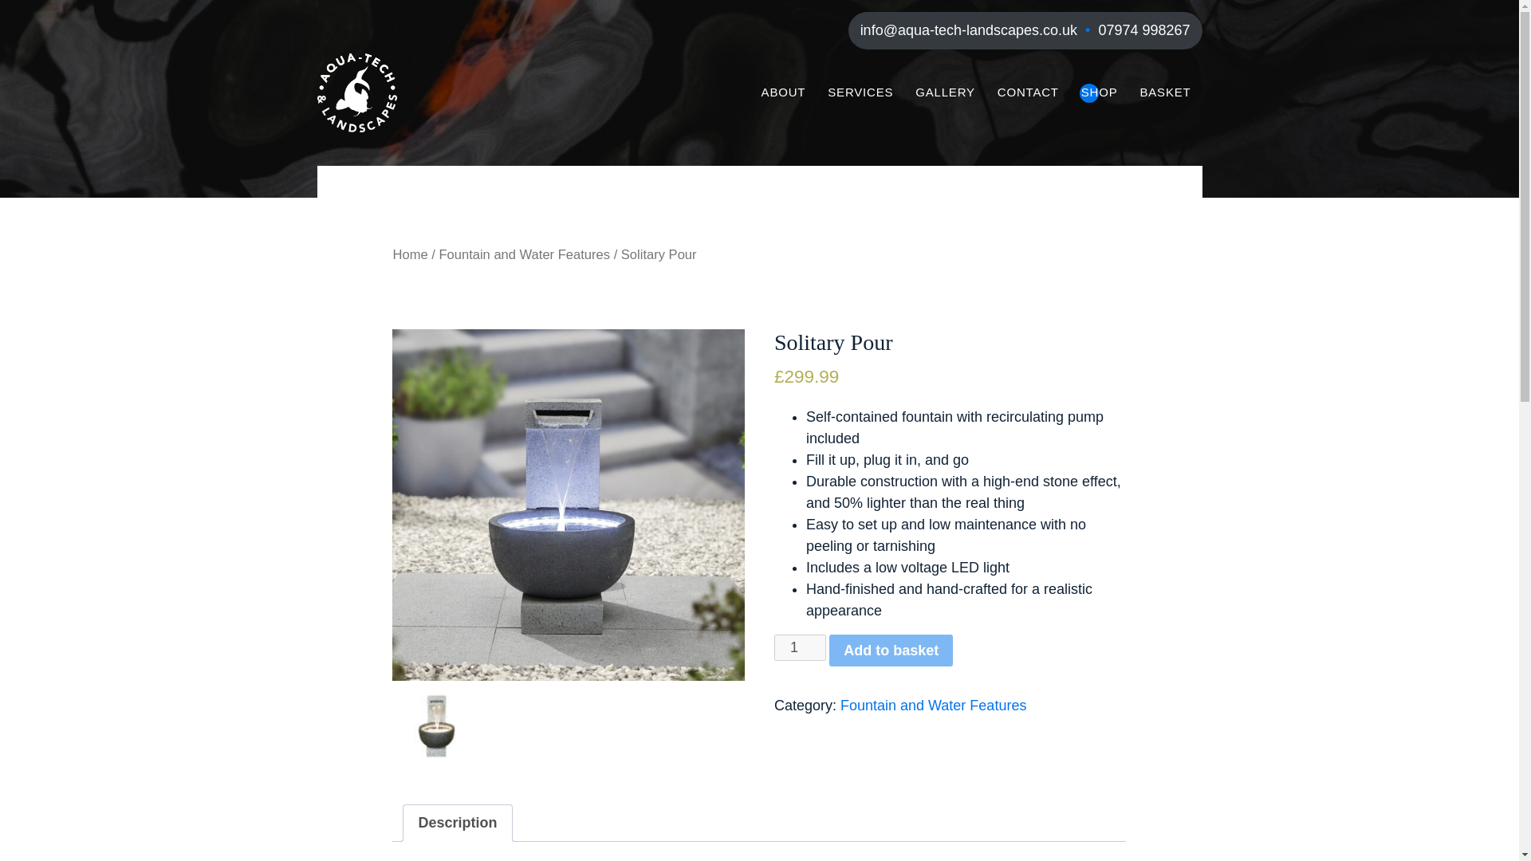 The height and width of the screenshot is (861, 1531). I want to click on Home, so click(409, 254).